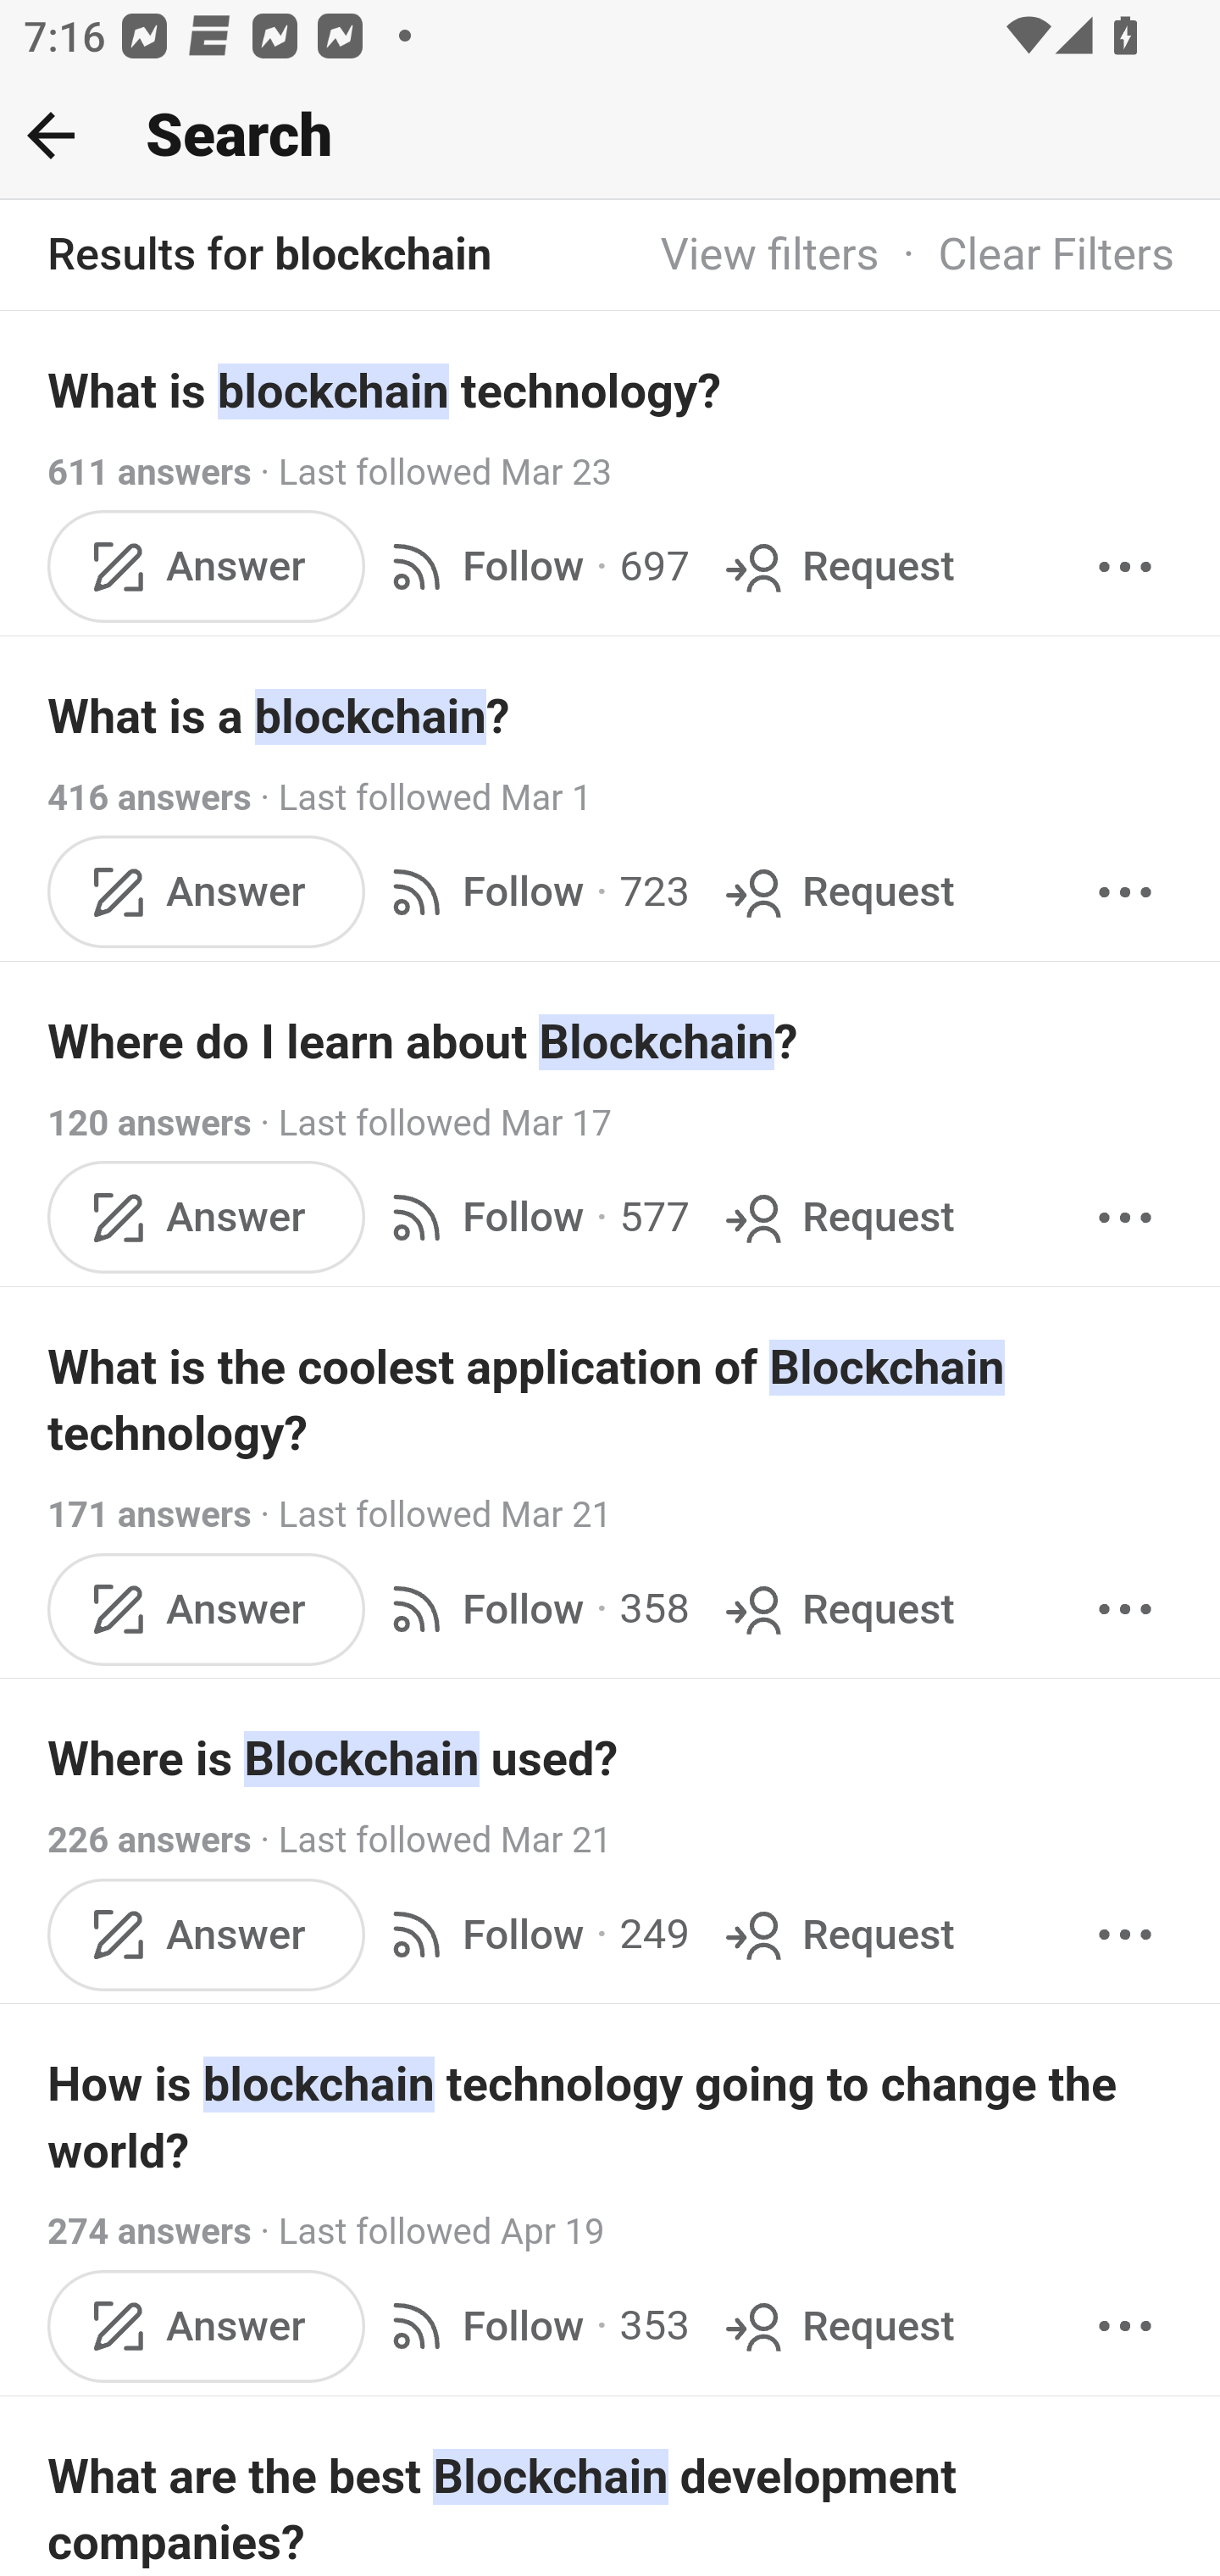  What do you see at coordinates (149, 797) in the screenshot?
I see `416 answers 416  answers` at bounding box center [149, 797].